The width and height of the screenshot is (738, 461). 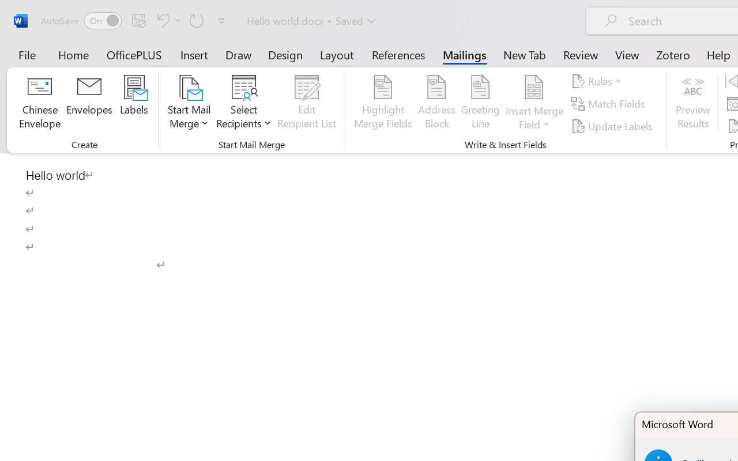 I want to click on Review, so click(x=581, y=54).